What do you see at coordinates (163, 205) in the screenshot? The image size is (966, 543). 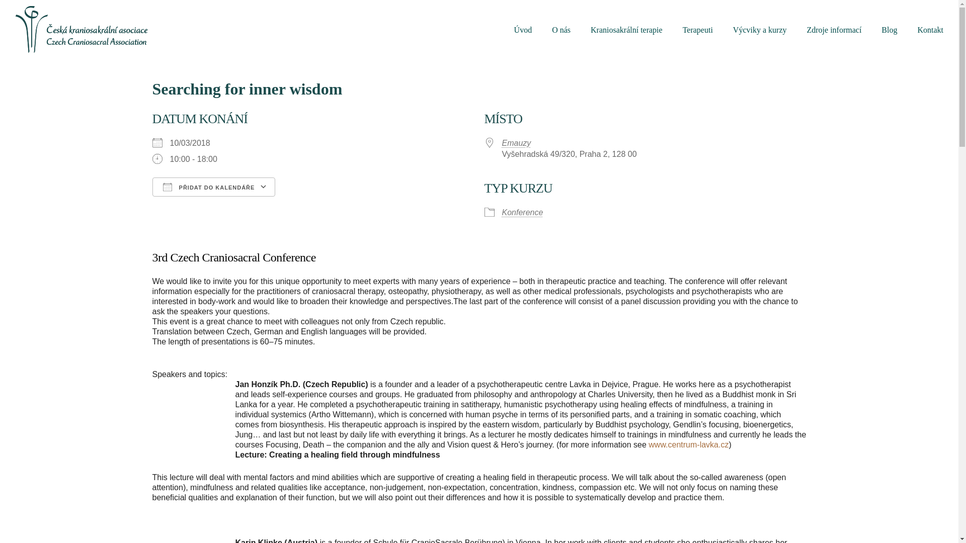 I see `Download ICS` at bounding box center [163, 205].